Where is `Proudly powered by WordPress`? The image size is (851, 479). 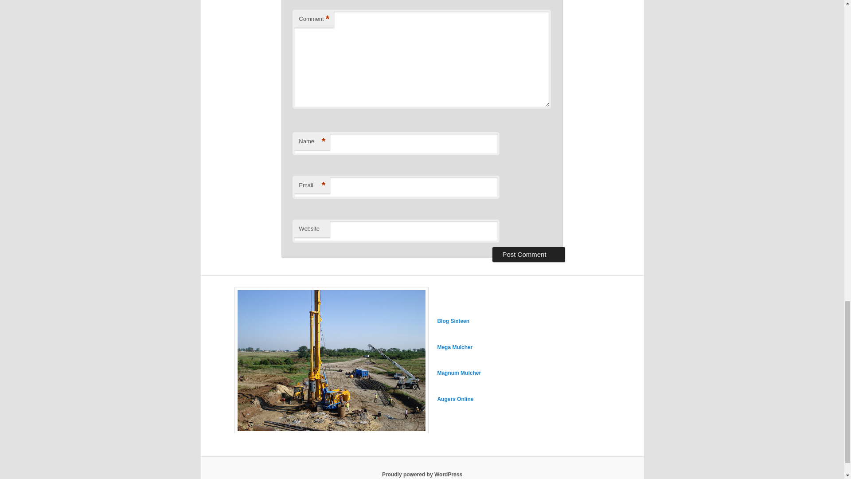 Proudly powered by WordPress is located at coordinates (422, 474).